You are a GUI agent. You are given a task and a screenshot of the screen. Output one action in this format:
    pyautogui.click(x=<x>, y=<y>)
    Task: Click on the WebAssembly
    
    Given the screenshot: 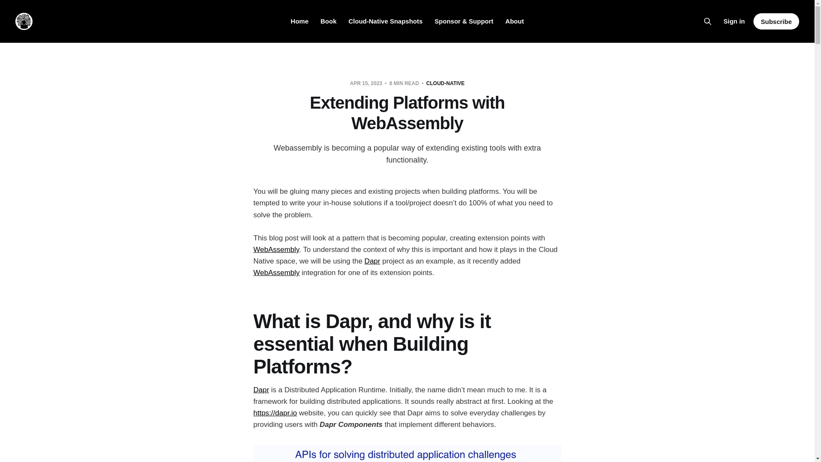 What is the action you would take?
    pyautogui.click(x=276, y=272)
    